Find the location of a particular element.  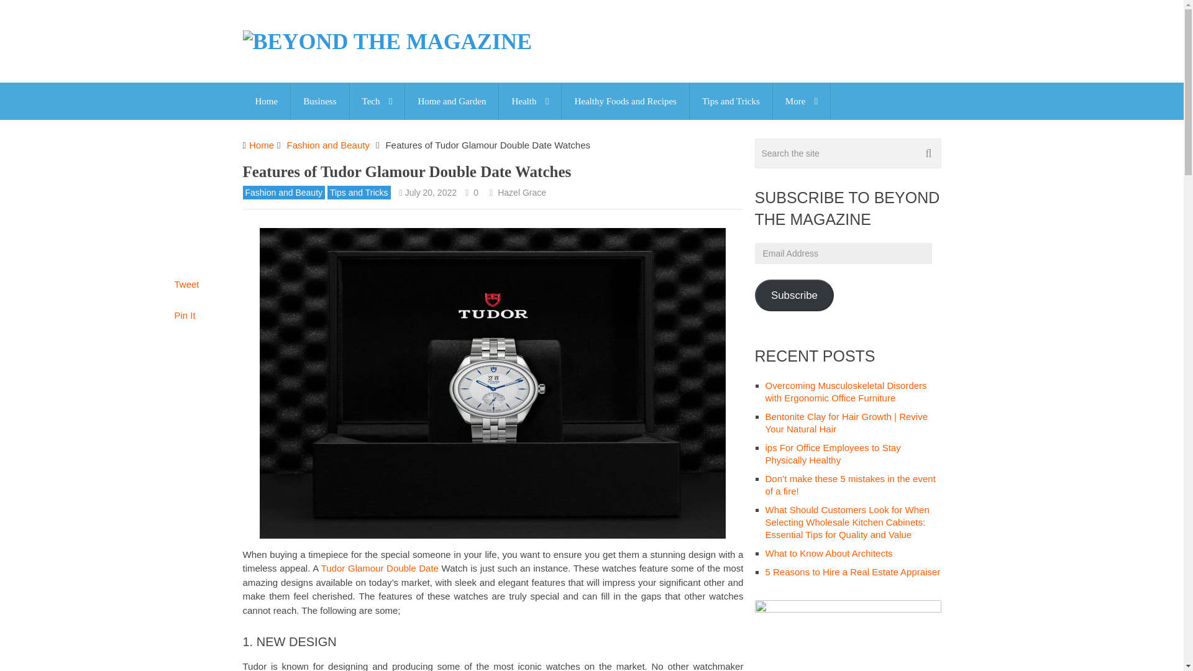

Tips and Tricks is located at coordinates (731, 101).